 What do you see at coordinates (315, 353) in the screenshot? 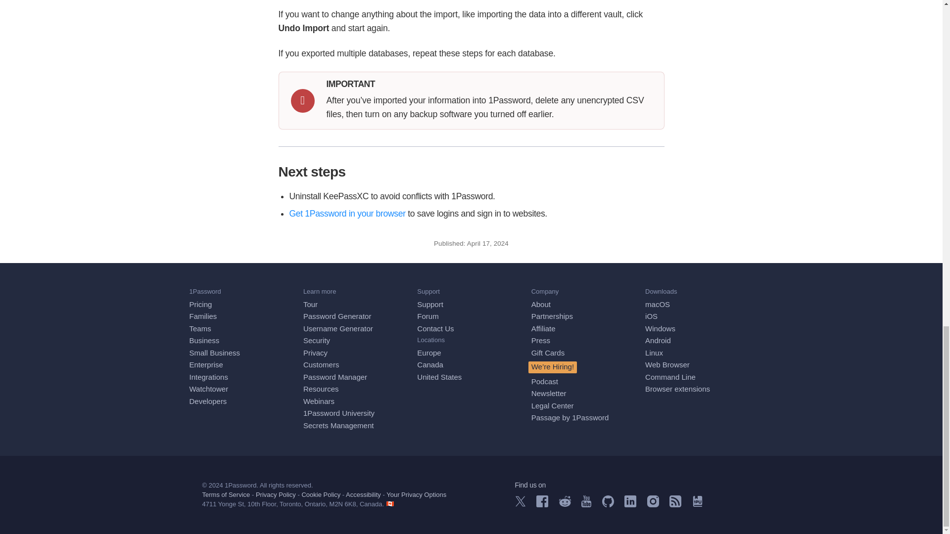
I see `Privacy` at bounding box center [315, 353].